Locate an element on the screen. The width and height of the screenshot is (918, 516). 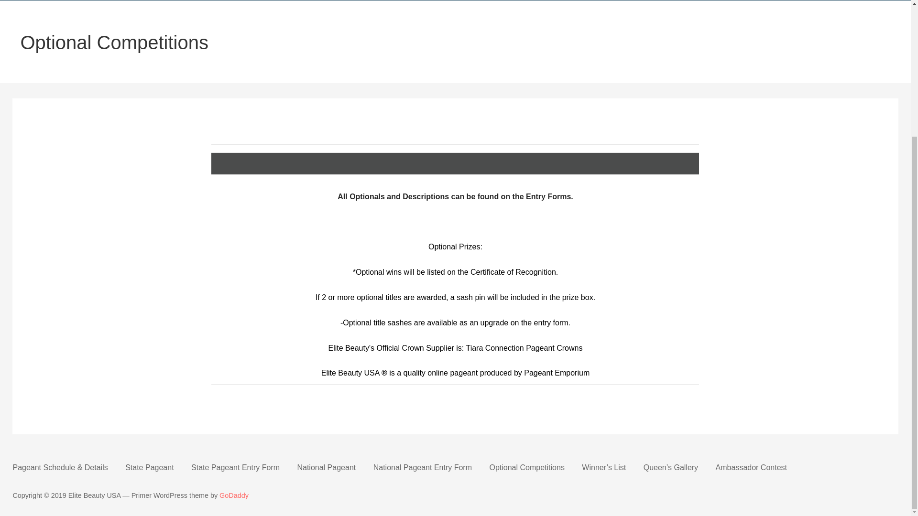
Optional Competitions is located at coordinates (527, 467).